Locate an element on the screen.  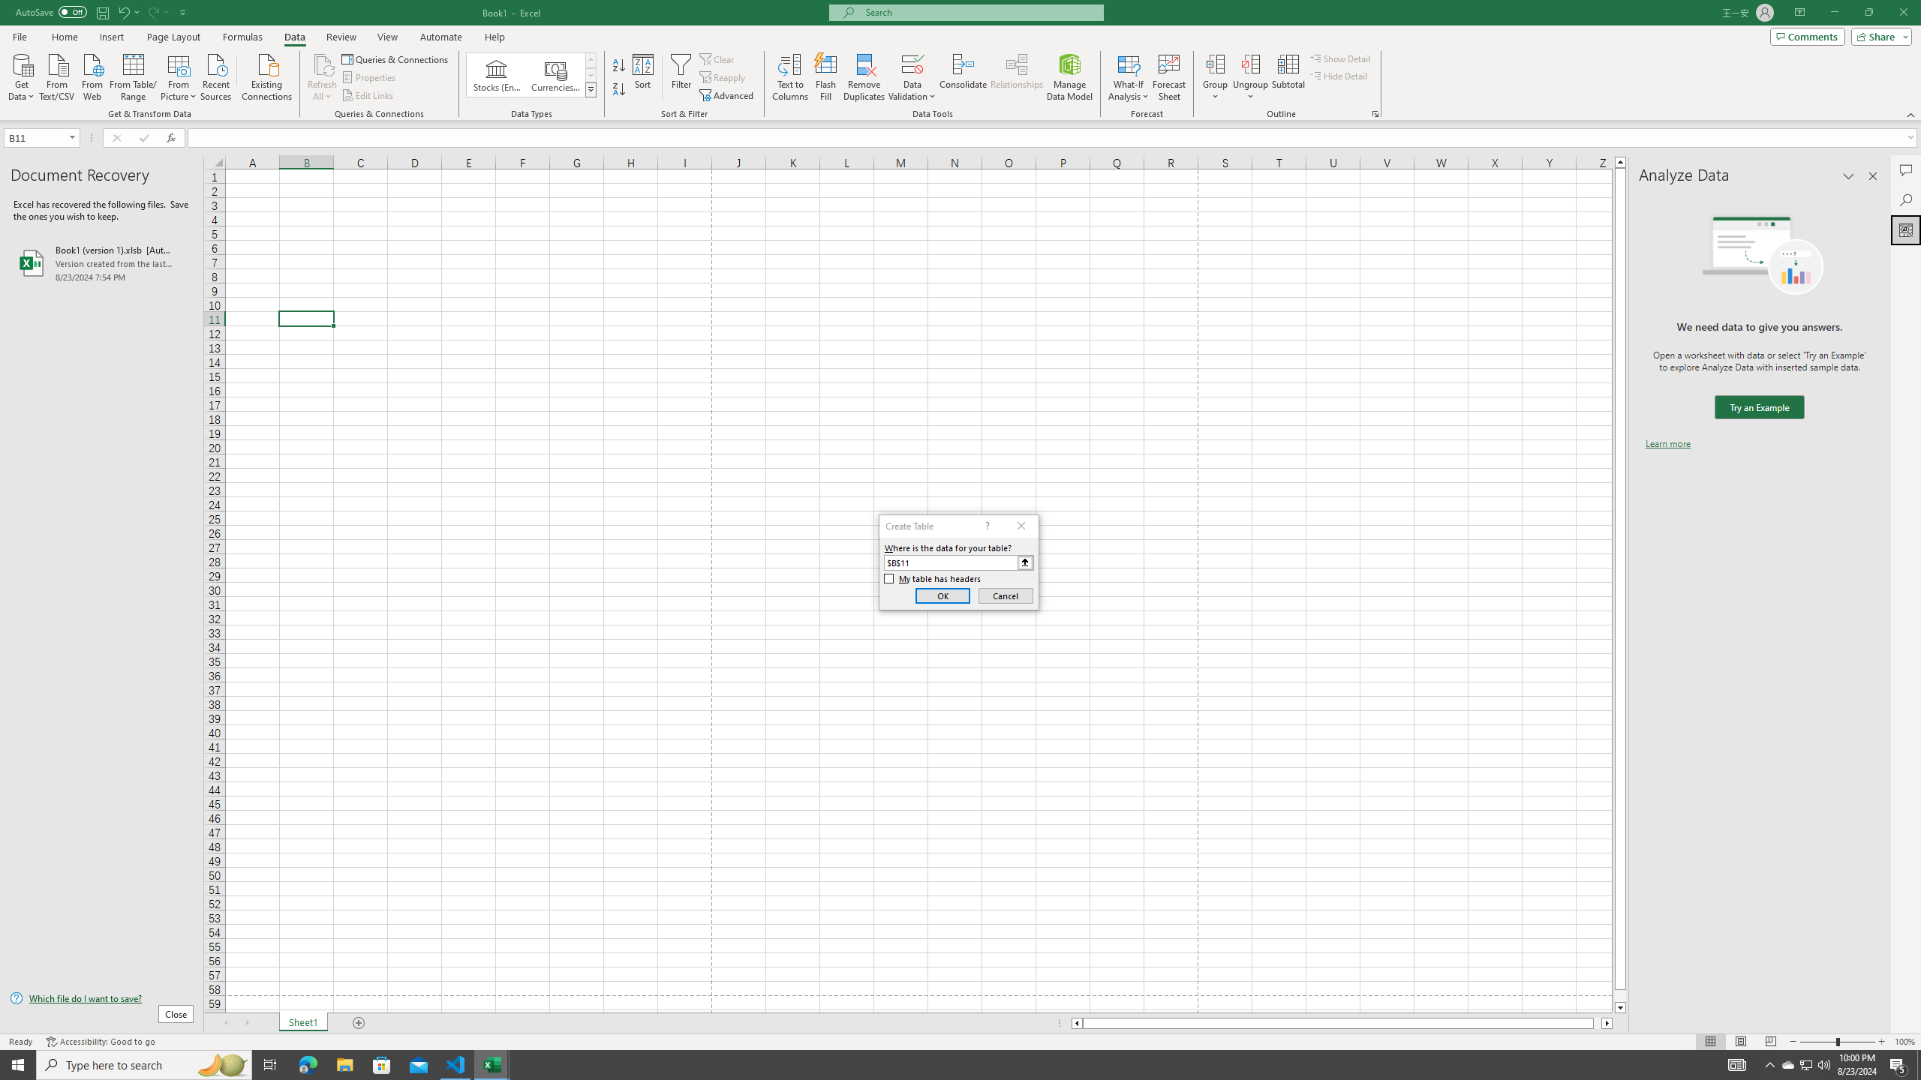
Page Layout is located at coordinates (1739, 1042).